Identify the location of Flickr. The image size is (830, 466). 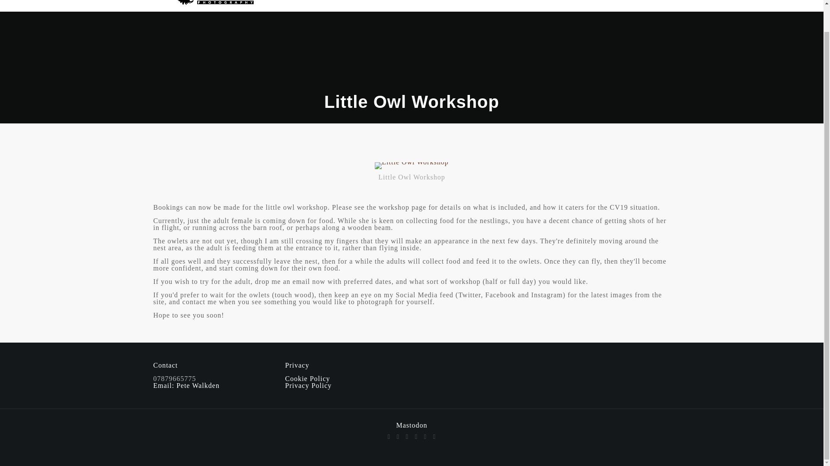
(417, 437).